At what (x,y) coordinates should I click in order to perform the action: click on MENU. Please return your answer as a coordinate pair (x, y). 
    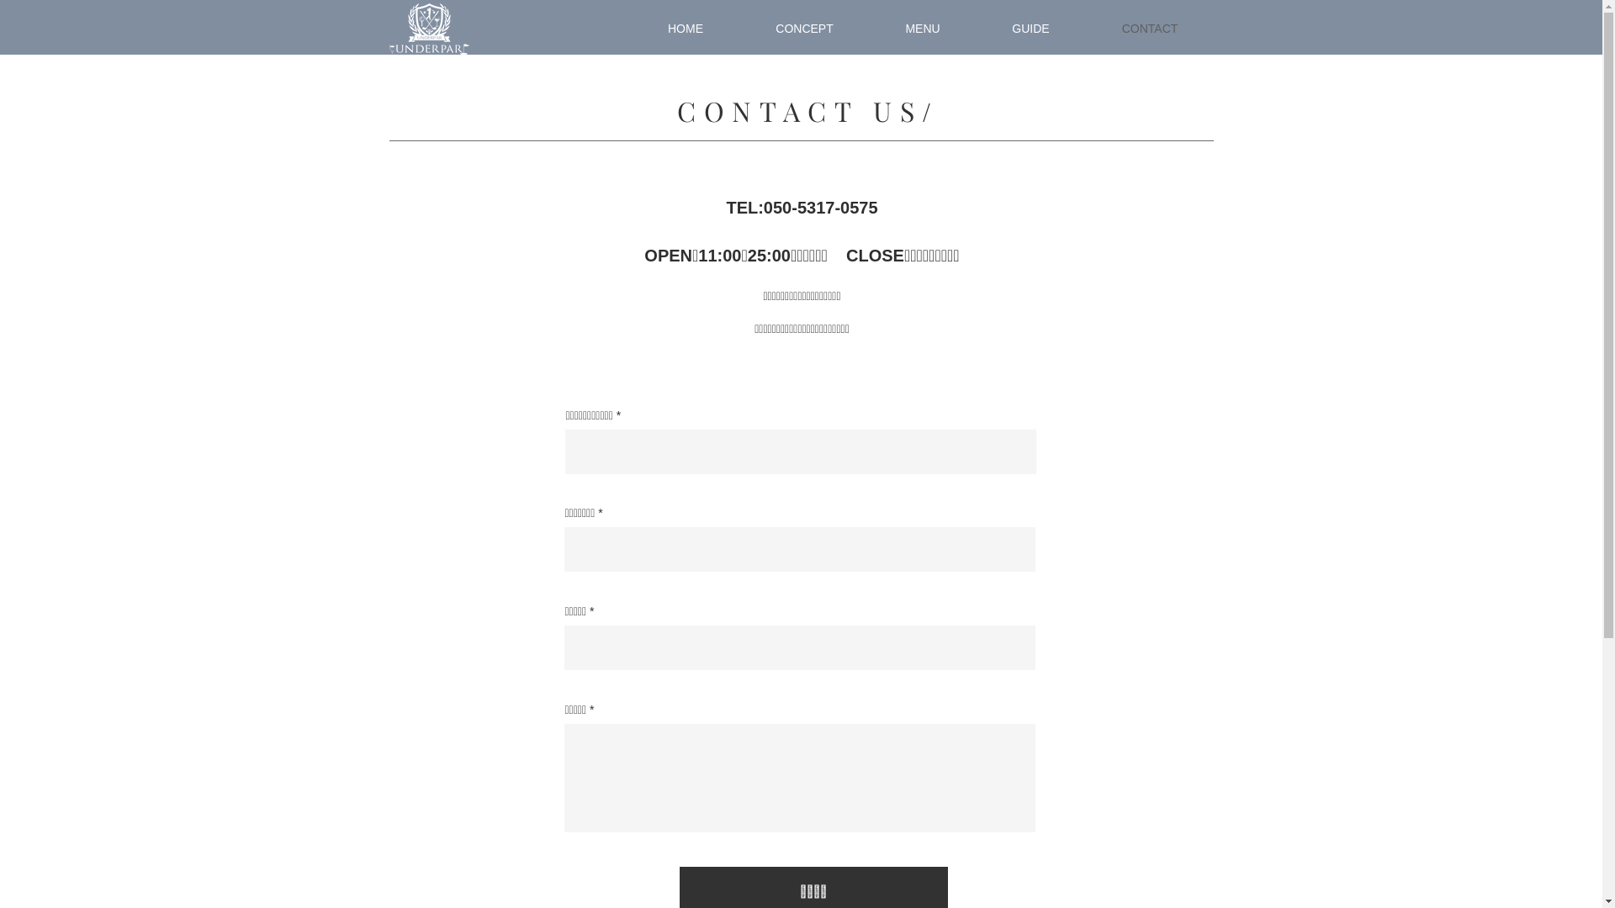
    Looking at the image, I should click on (924, 29).